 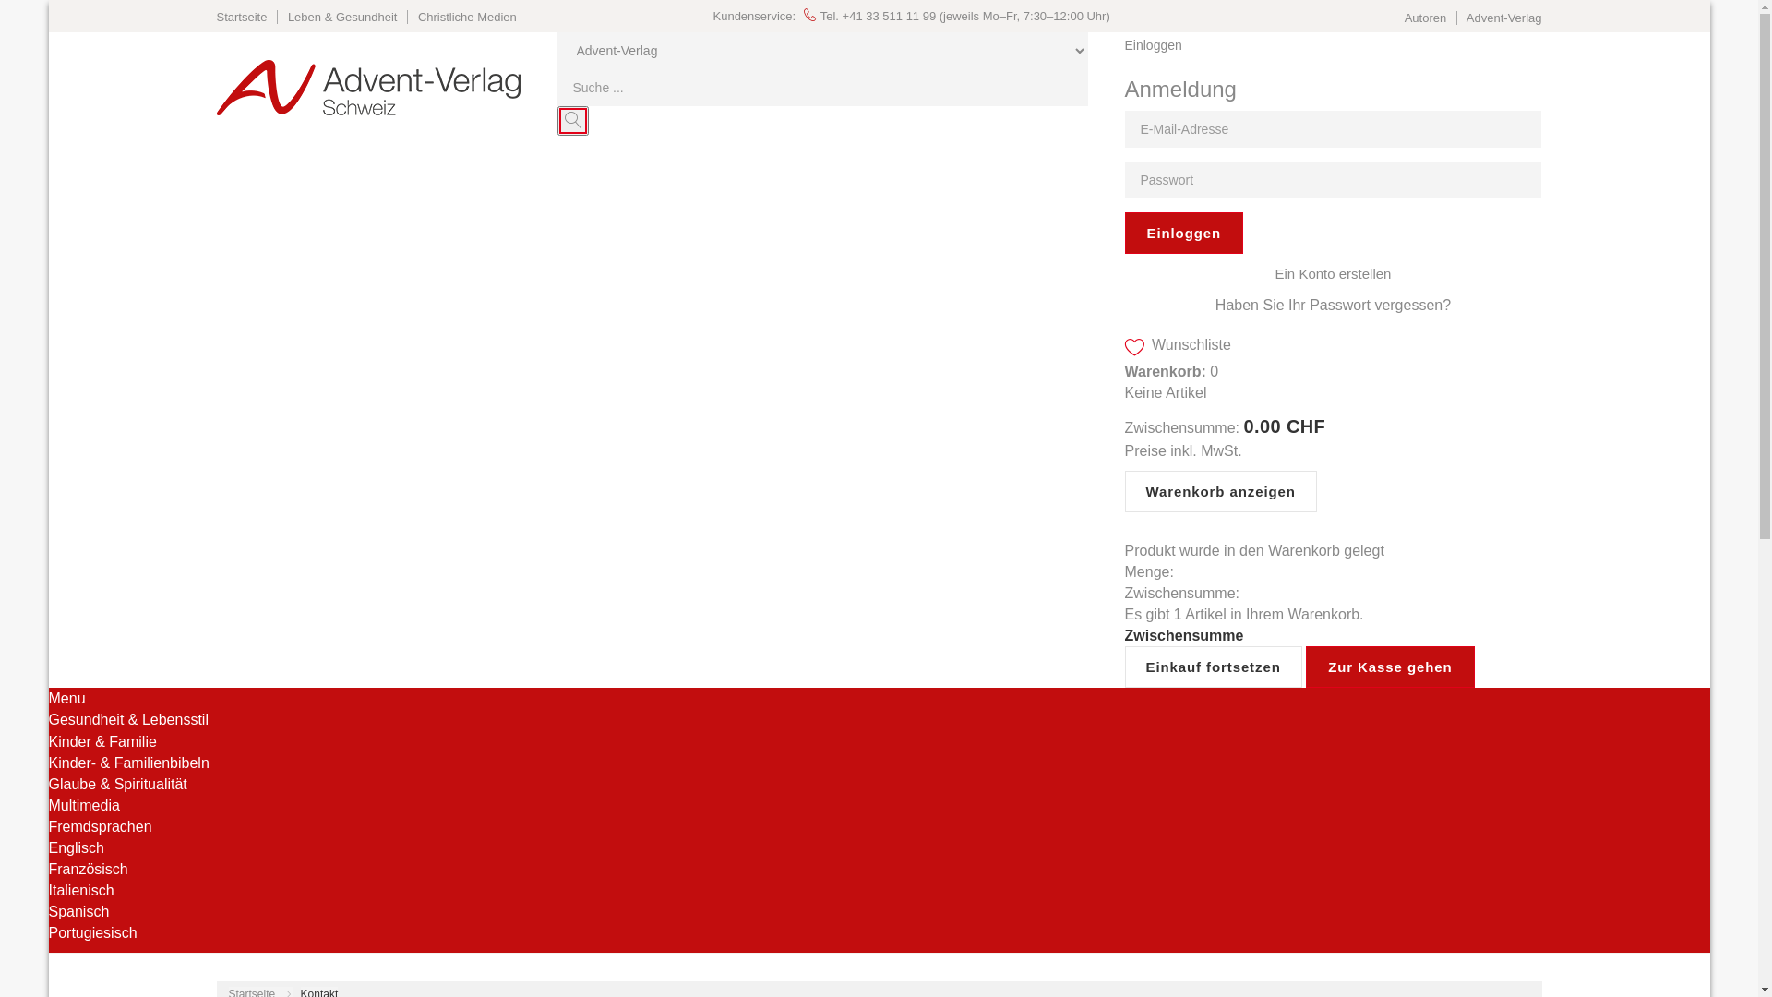 I want to click on Ein Konto erstellen, so click(x=1334, y=273).